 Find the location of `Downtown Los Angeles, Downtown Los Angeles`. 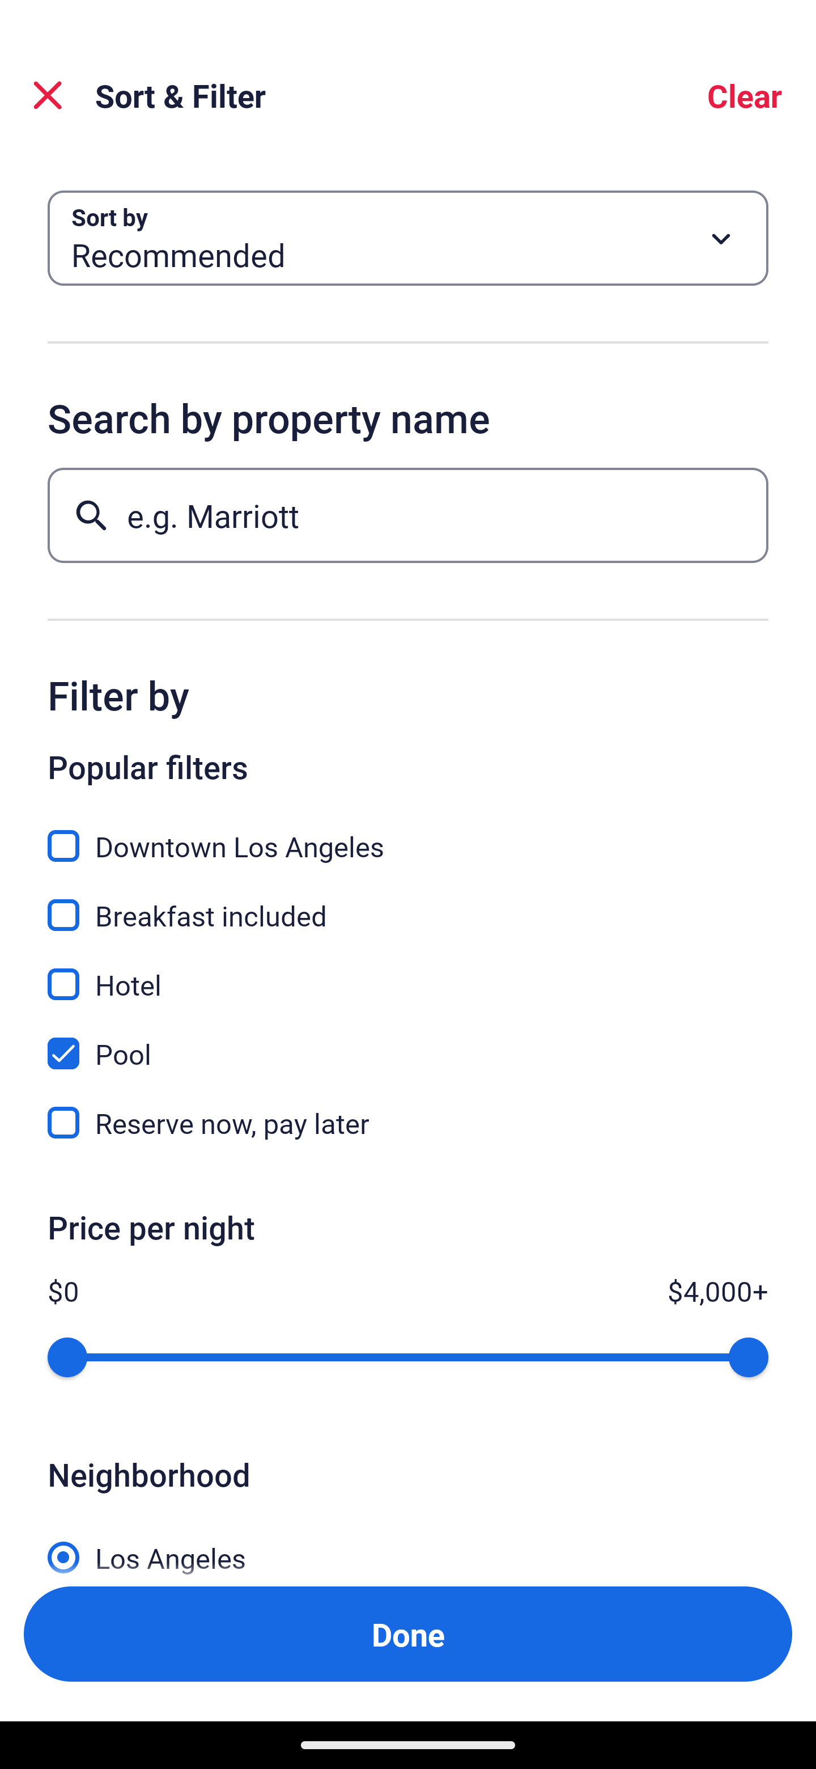

Downtown Los Angeles, Downtown Los Angeles is located at coordinates (408, 833).